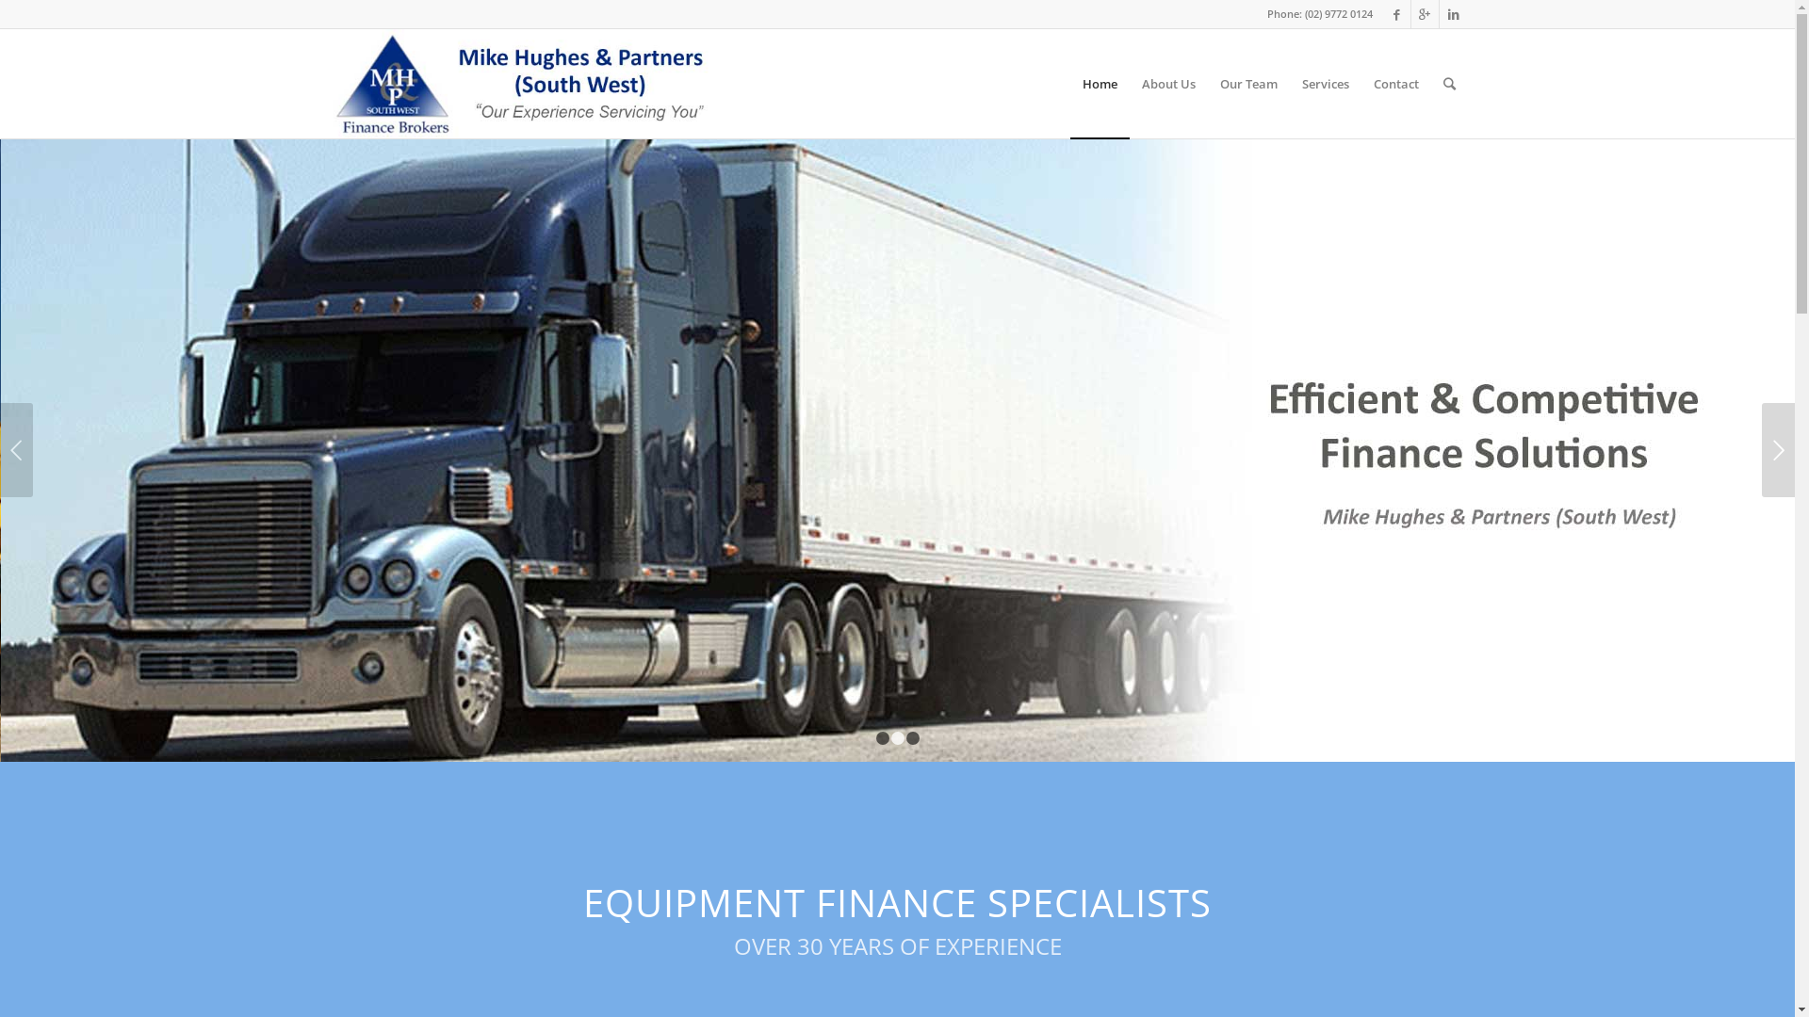 This screenshot has height=1017, width=1809. Describe the element at coordinates (913, 738) in the screenshot. I see `3` at that location.